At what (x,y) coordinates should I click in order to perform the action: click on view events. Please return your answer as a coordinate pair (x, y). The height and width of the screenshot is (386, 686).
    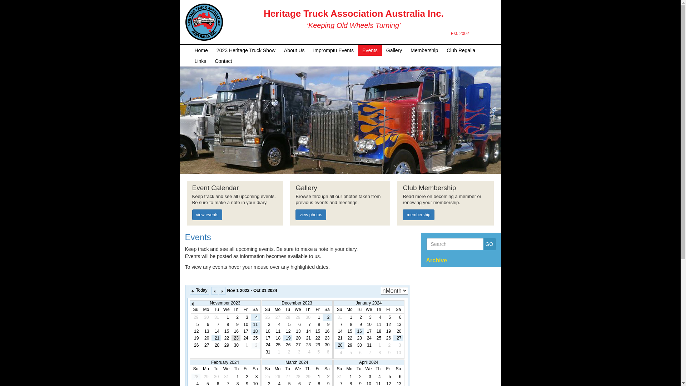
    Looking at the image, I should click on (207, 215).